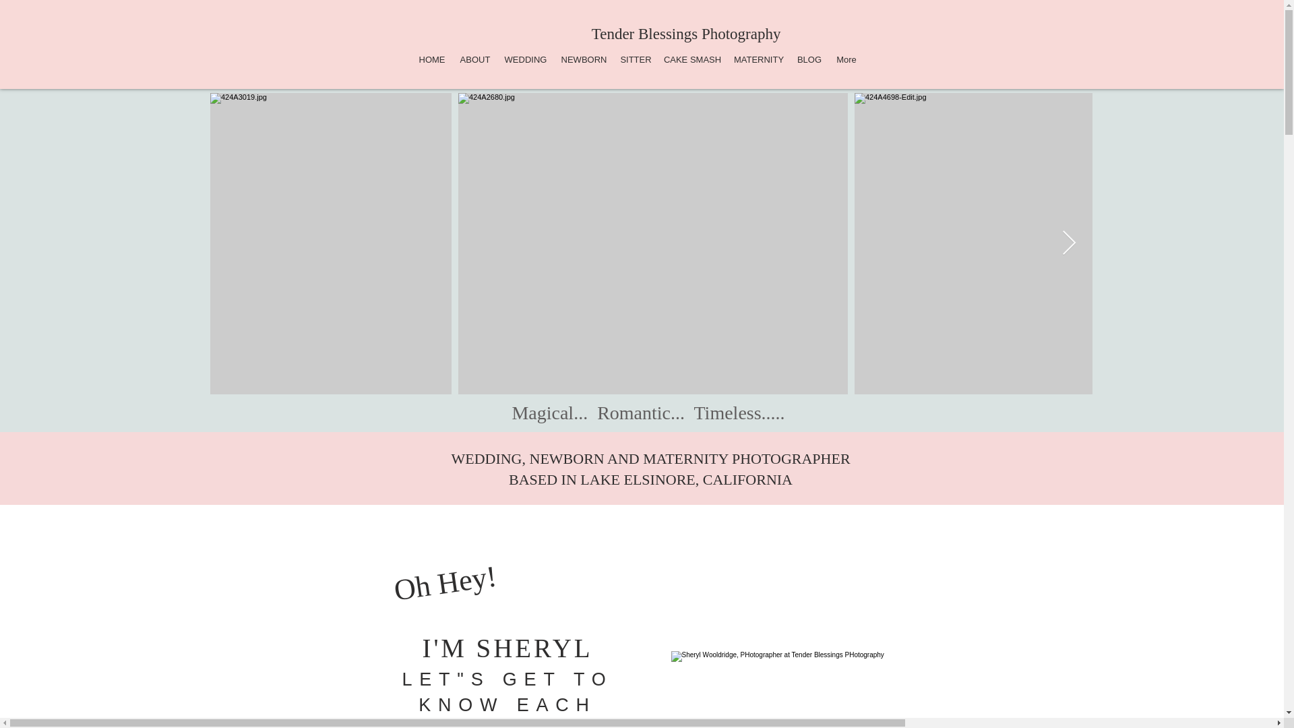 Image resolution: width=1294 pixels, height=728 pixels. Describe the element at coordinates (691, 59) in the screenshot. I see `CAKE SMASH` at that location.